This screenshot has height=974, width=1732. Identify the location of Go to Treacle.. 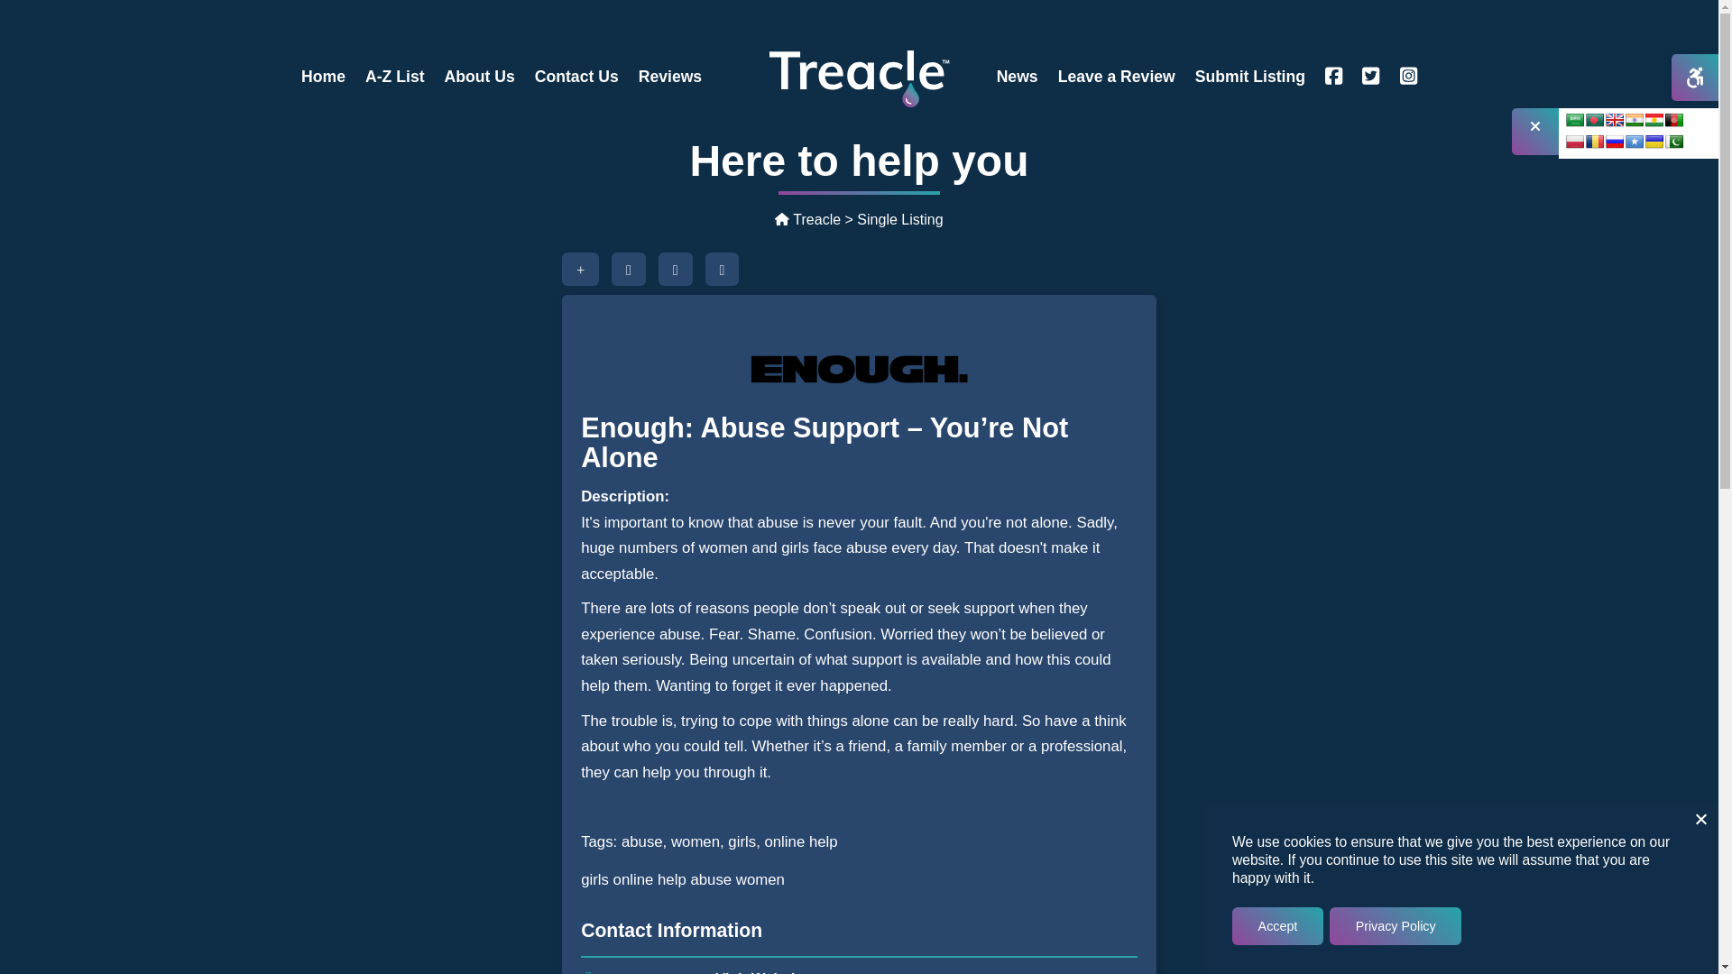
(806, 219).